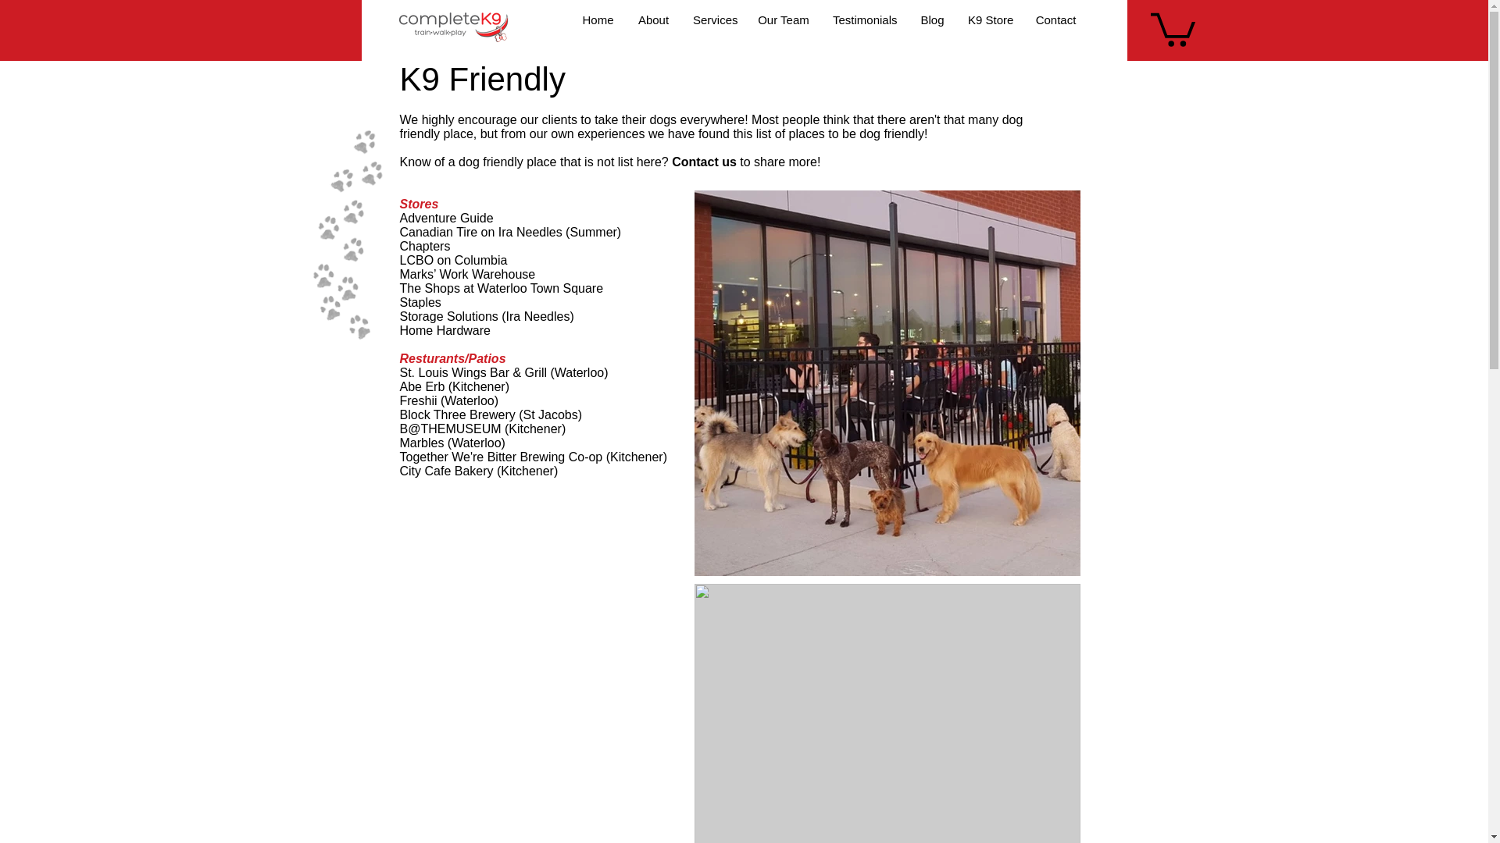 The width and height of the screenshot is (1500, 843). What do you see at coordinates (933, 20) in the screenshot?
I see `Blog` at bounding box center [933, 20].